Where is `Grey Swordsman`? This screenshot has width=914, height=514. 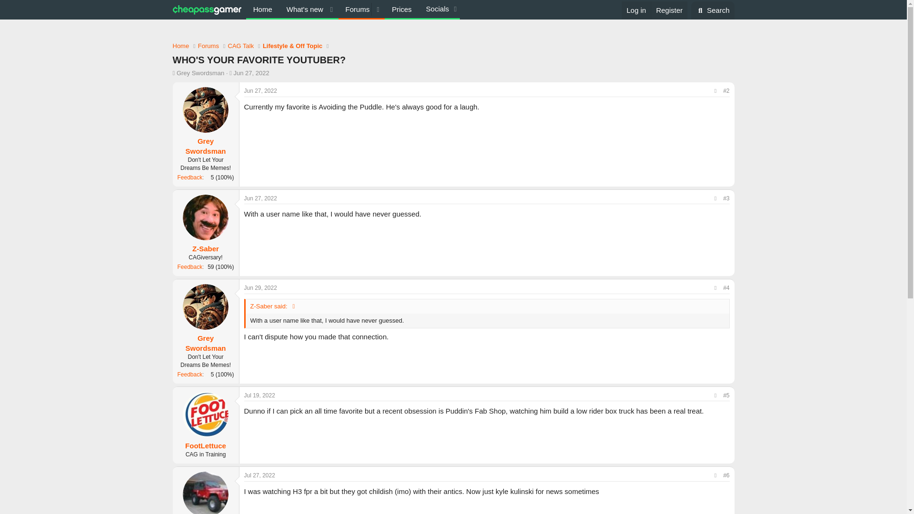 Grey Swordsman is located at coordinates (206, 146).